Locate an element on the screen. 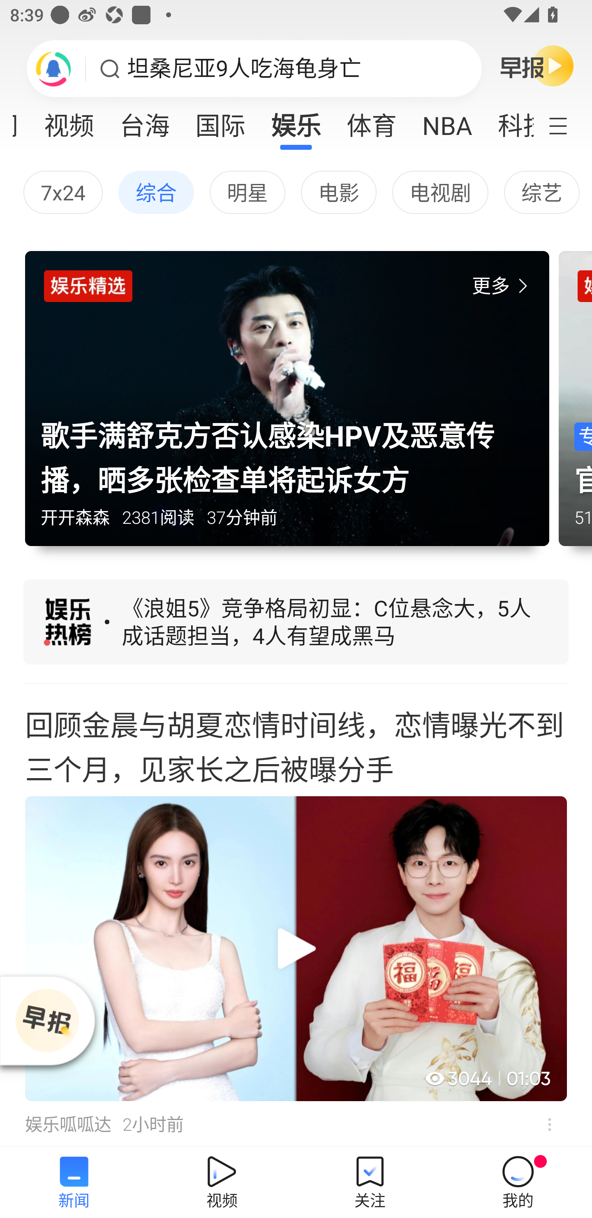 This screenshot has height=1218, width=592. 7x24 is located at coordinates (63, 192).